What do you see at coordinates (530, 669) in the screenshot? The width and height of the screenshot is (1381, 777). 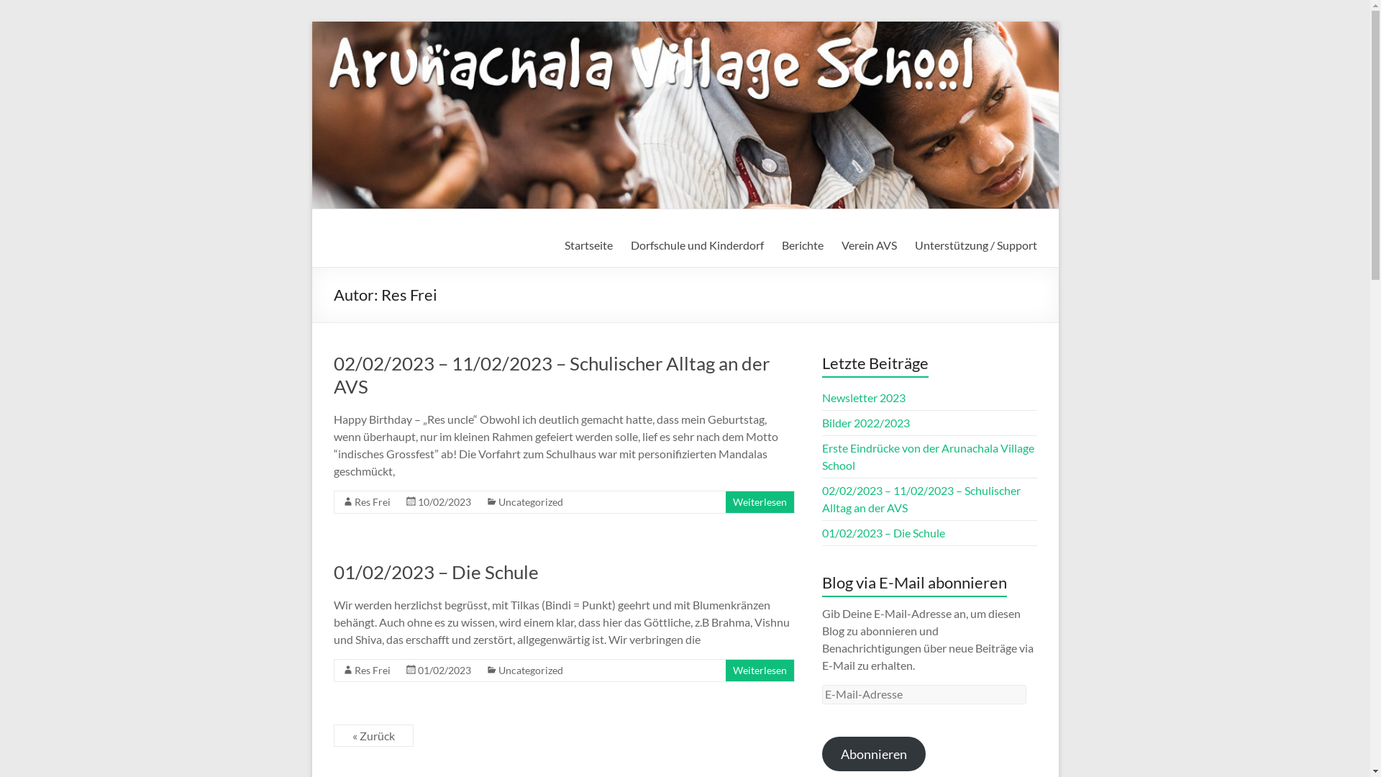 I see `Uncategorized` at bounding box center [530, 669].